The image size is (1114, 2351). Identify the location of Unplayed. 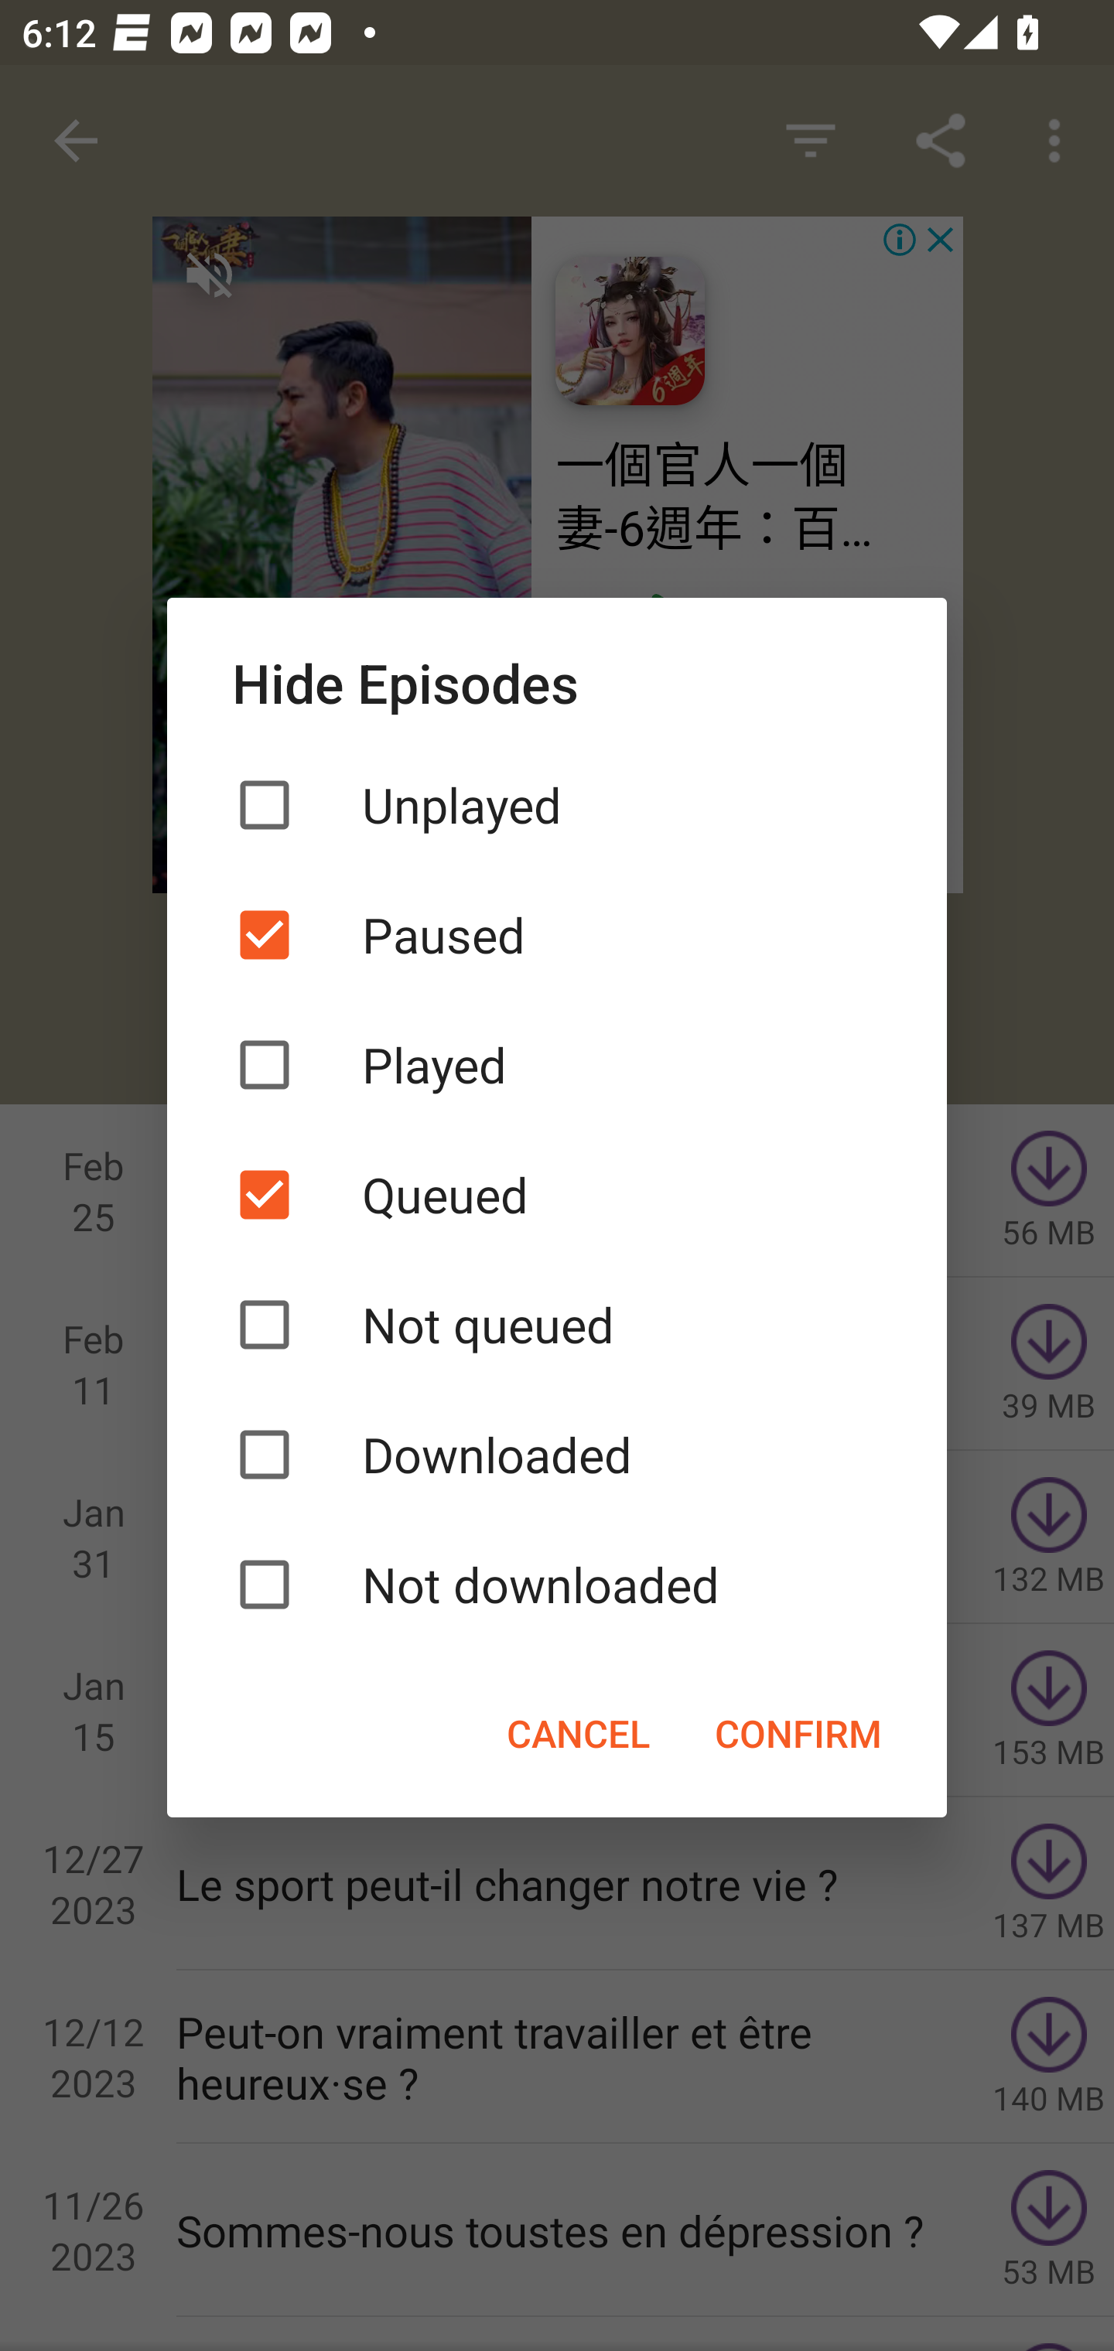
(557, 804).